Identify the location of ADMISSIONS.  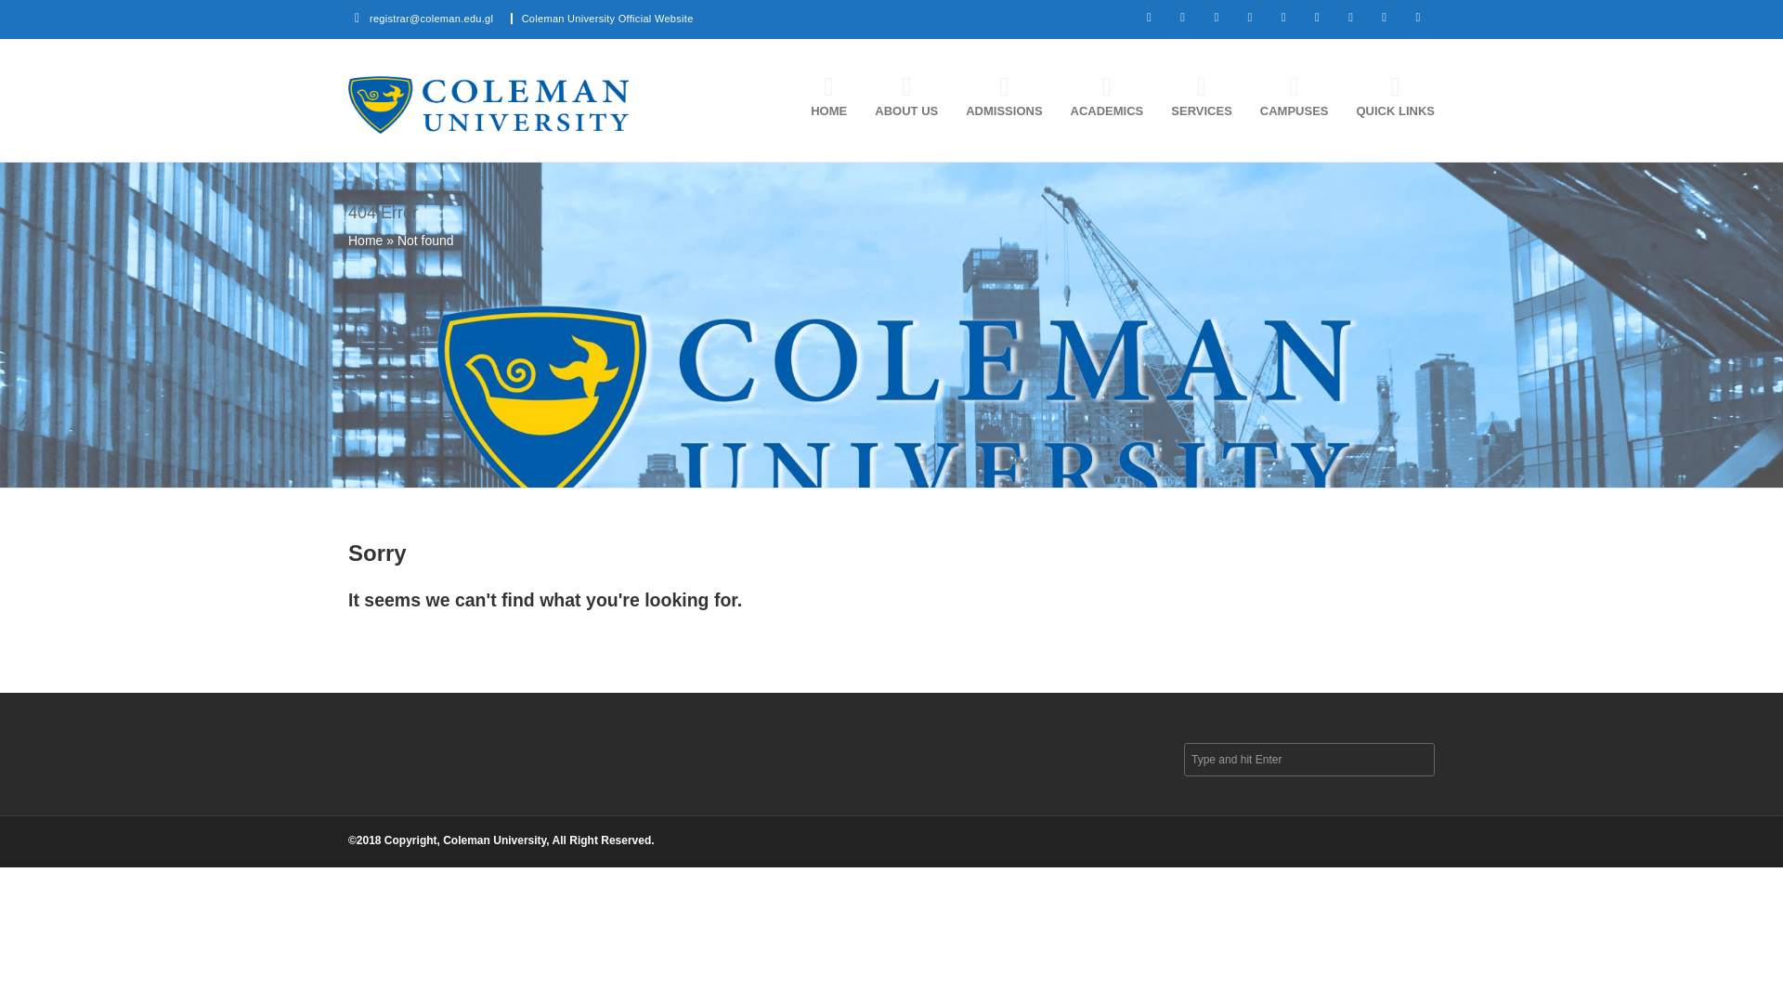
(995, 99).